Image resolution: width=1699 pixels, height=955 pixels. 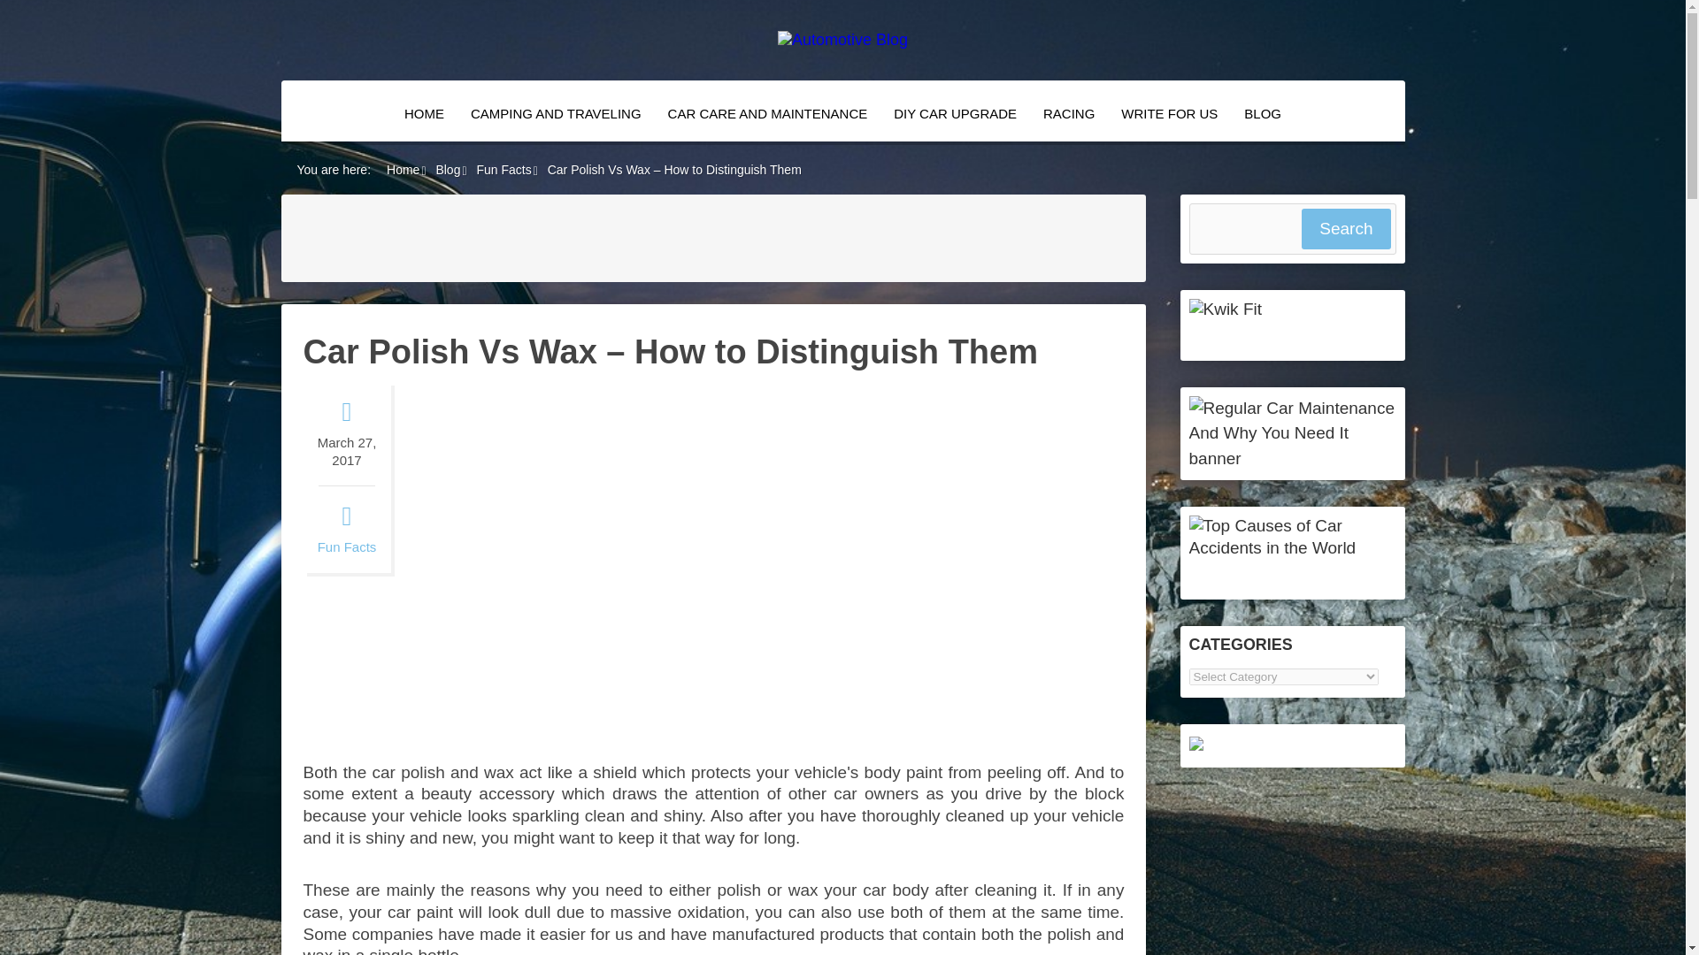 I want to click on Top Causes of Car Accidents in the World, so click(x=1293, y=547).